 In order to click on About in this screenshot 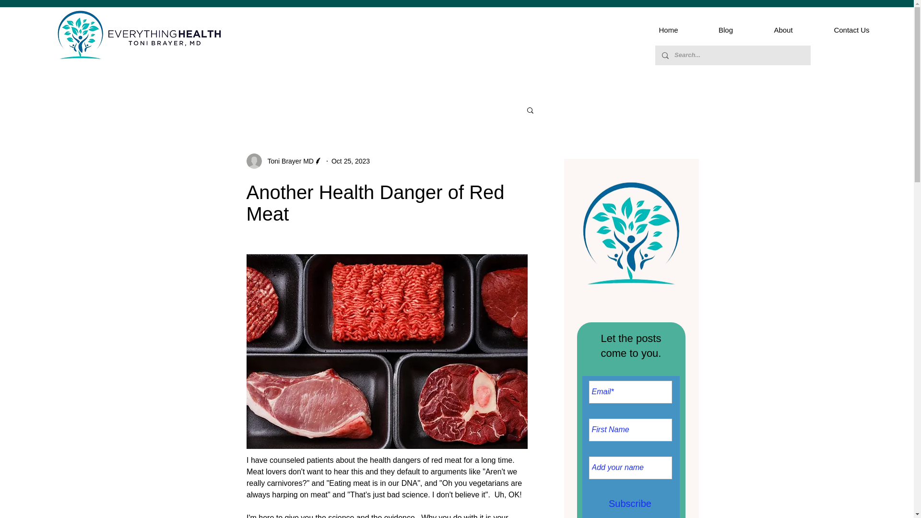, I will do `click(783, 30)`.